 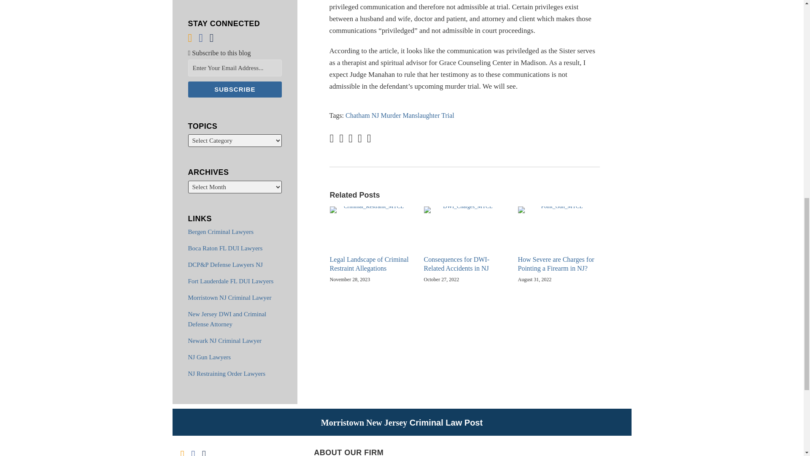 What do you see at coordinates (230, 281) in the screenshot?
I see `Fort Lauderdale FL DUI Lawyers` at bounding box center [230, 281].